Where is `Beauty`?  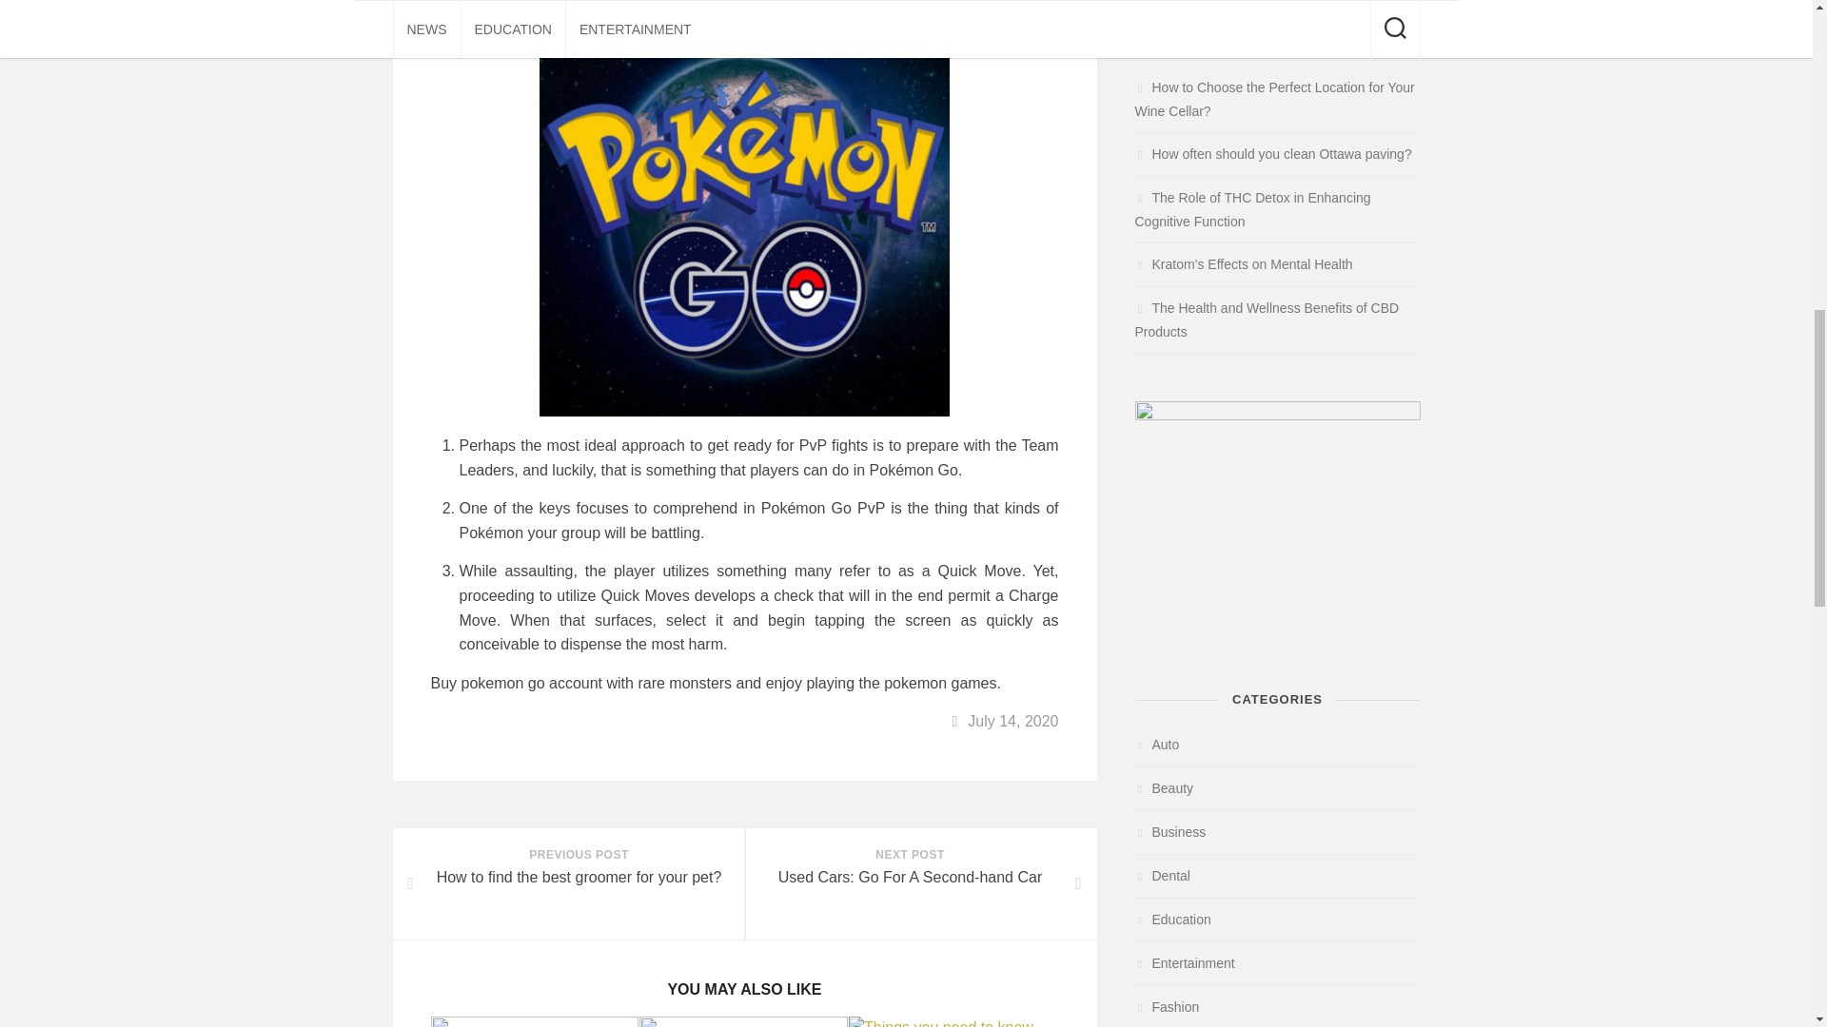 Beauty is located at coordinates (919, 883).